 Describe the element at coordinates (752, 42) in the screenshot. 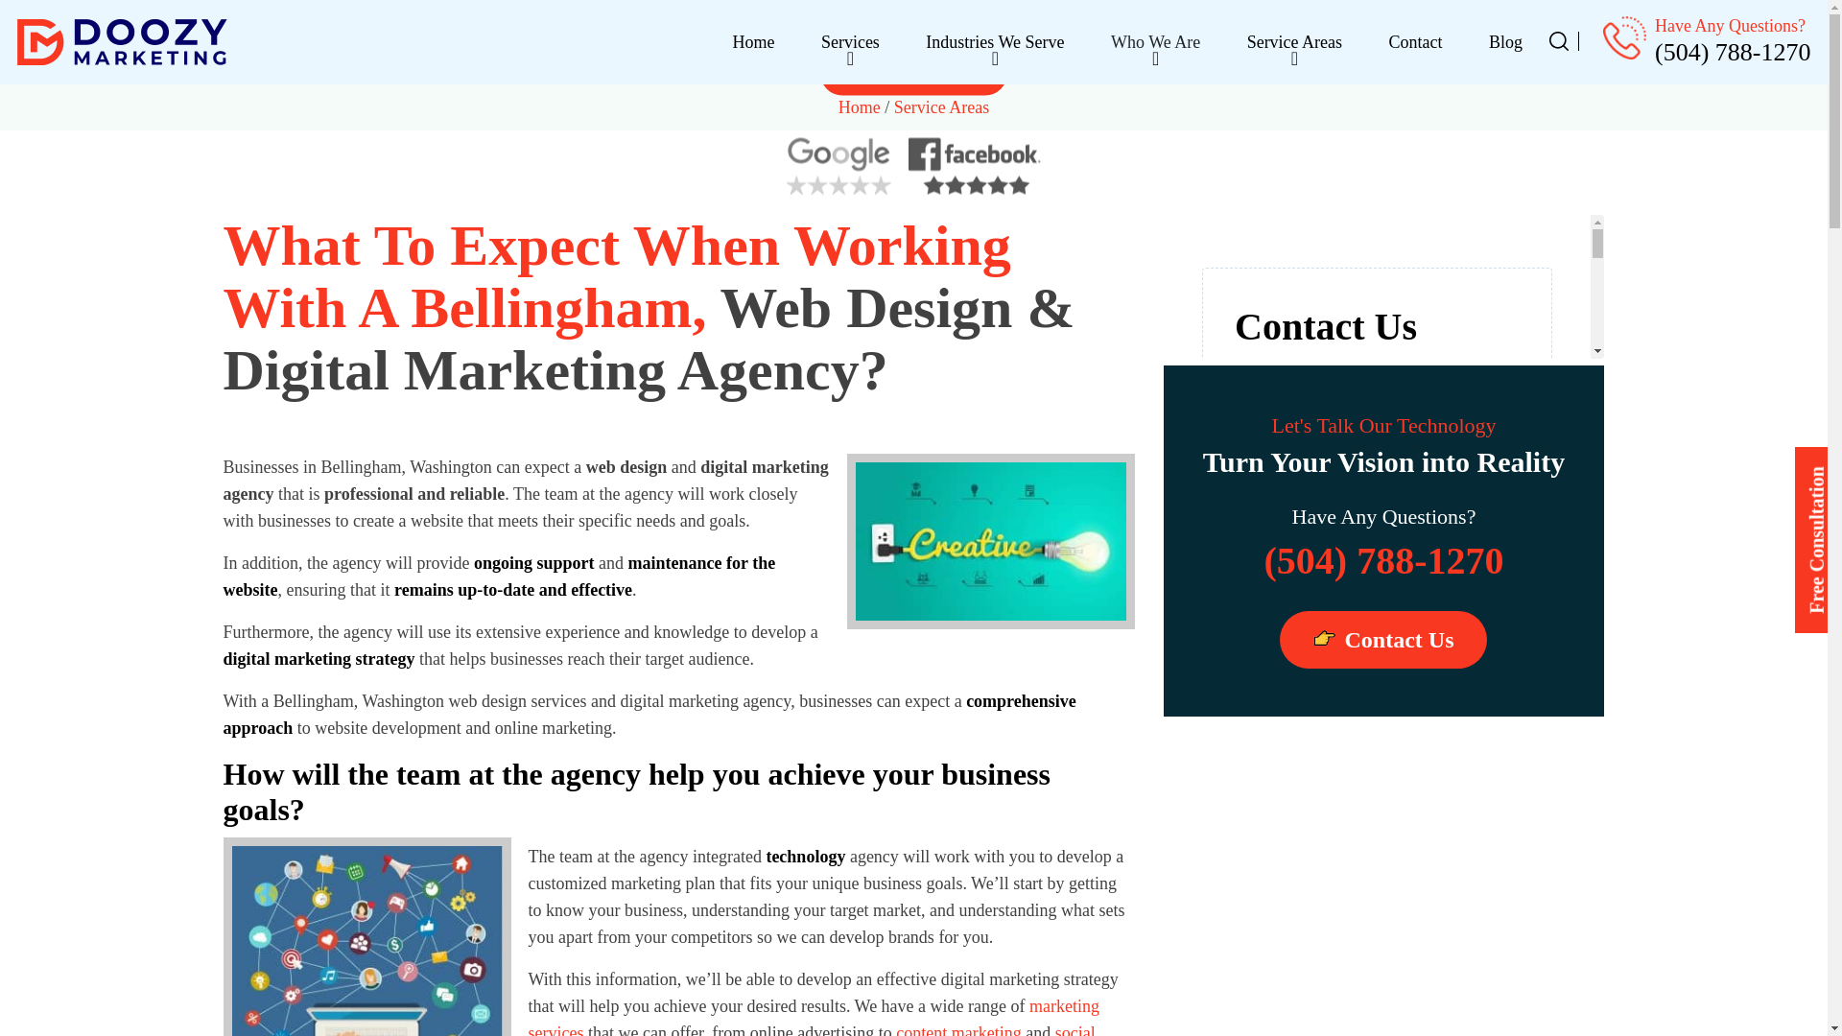

I see `Home` at that location.